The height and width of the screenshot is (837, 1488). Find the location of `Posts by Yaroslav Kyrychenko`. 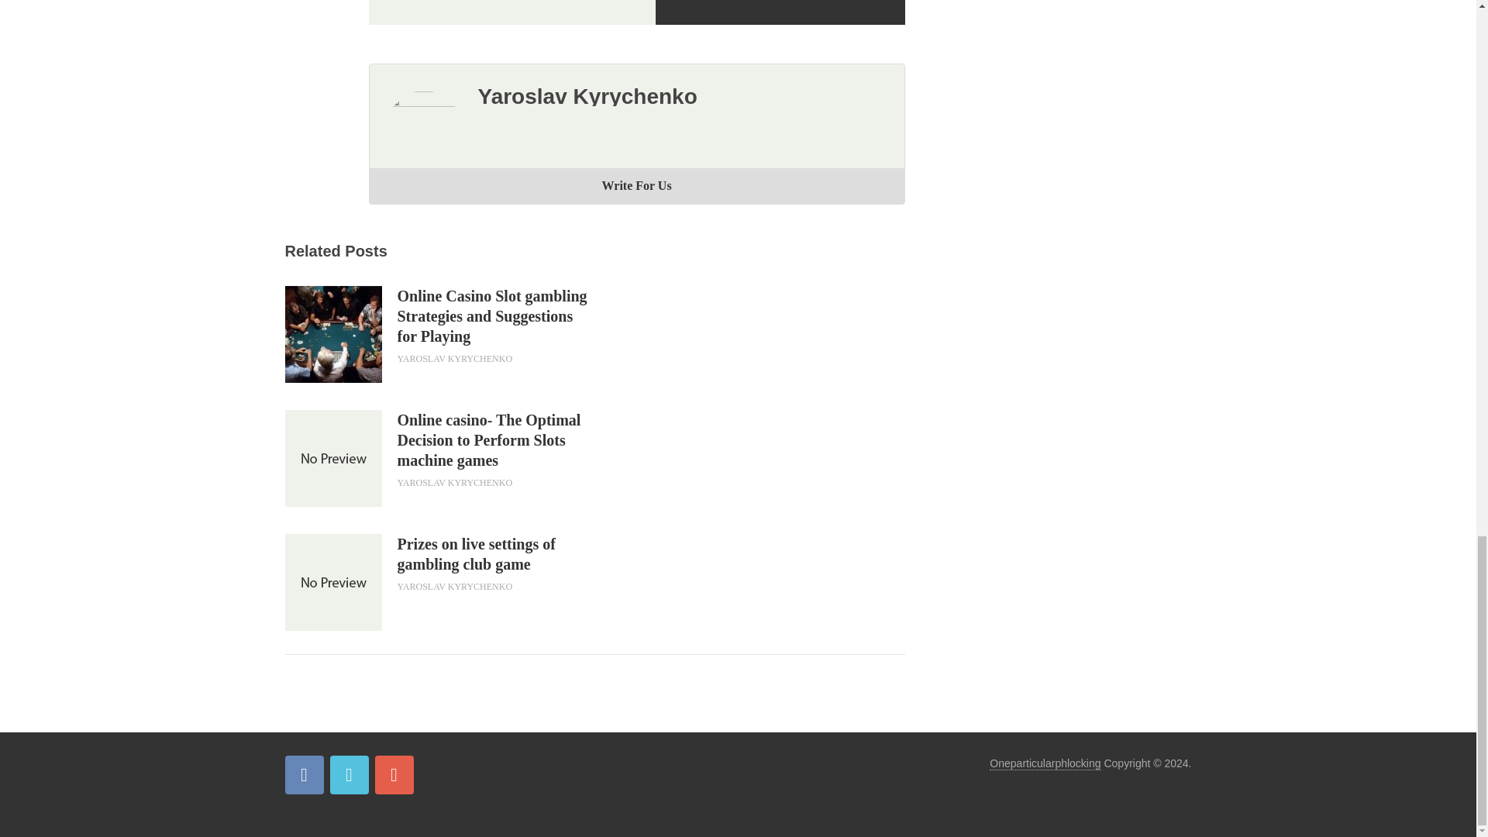

Posts by Yaroslav Kyrychenko is located at coordinates (454, 358).